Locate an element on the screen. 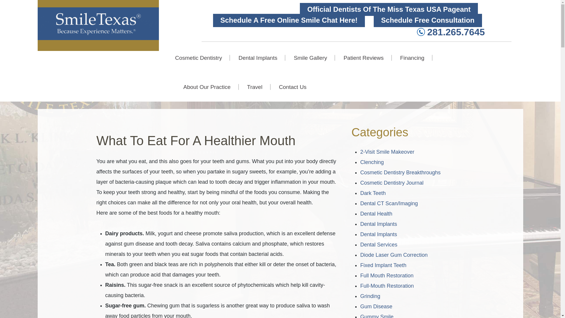 This screenshot has height=318, width=565. Patient Reviews is located at coordinates (363, 58).